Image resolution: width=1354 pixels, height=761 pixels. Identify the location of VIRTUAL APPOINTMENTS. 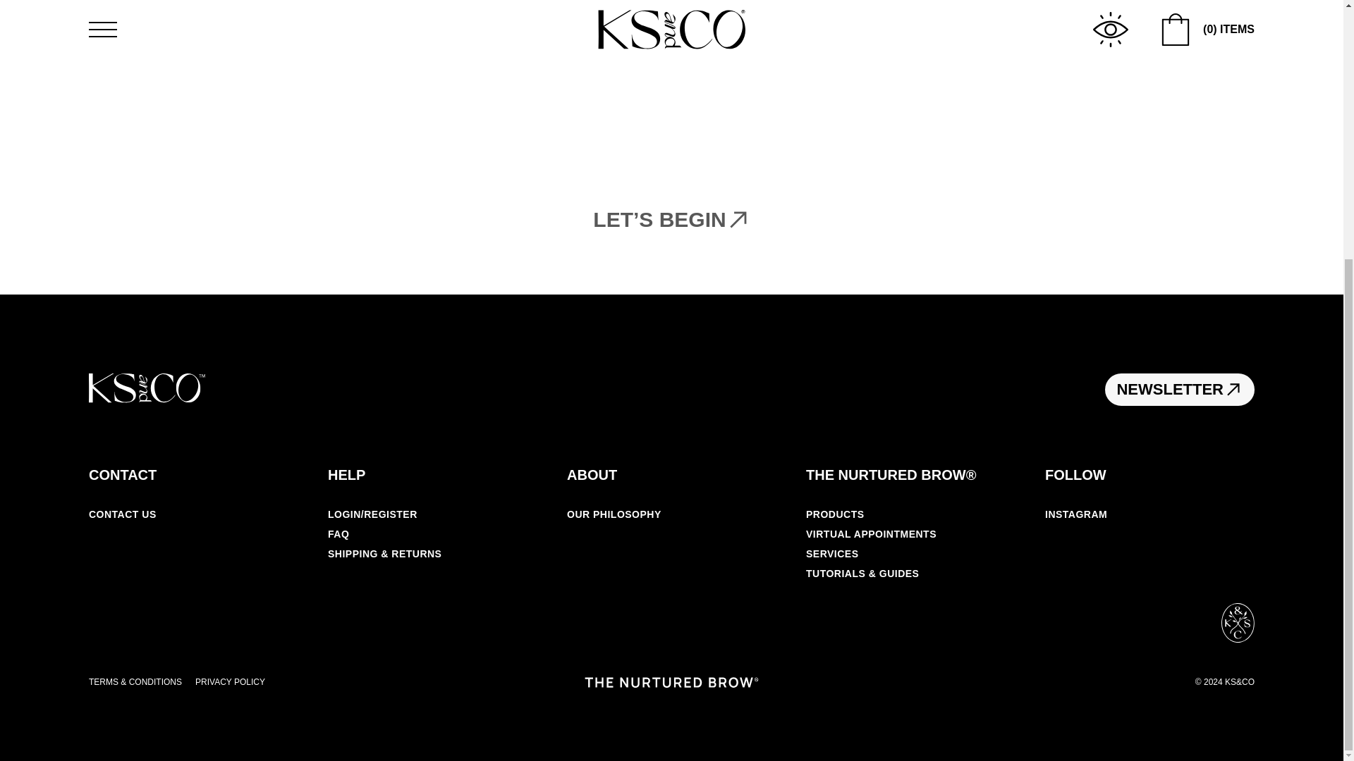
(871, 533).